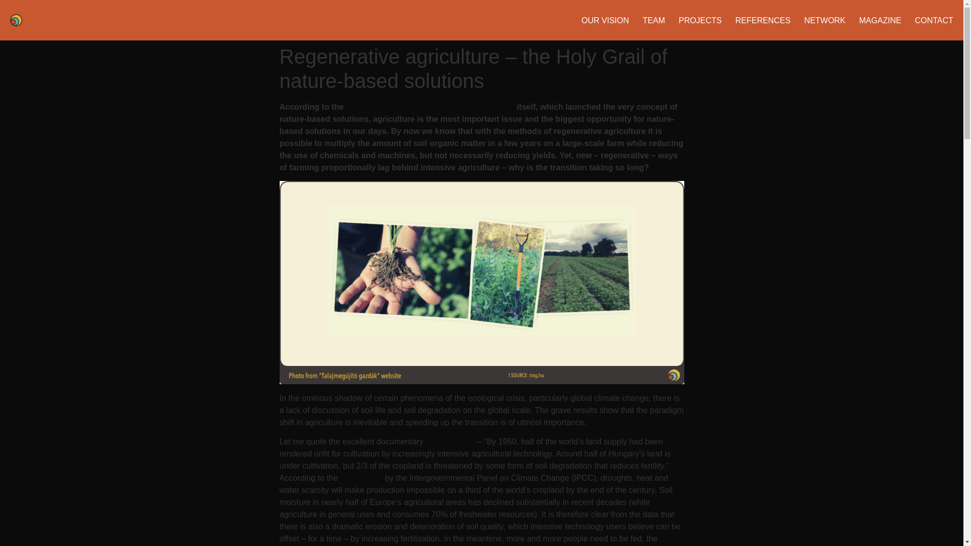 This screenshot has width=971, height=546. What do you see at coordinates (605, 20) in the screenshot?
I see `OUR VISION` at bounding box center [605, 20].